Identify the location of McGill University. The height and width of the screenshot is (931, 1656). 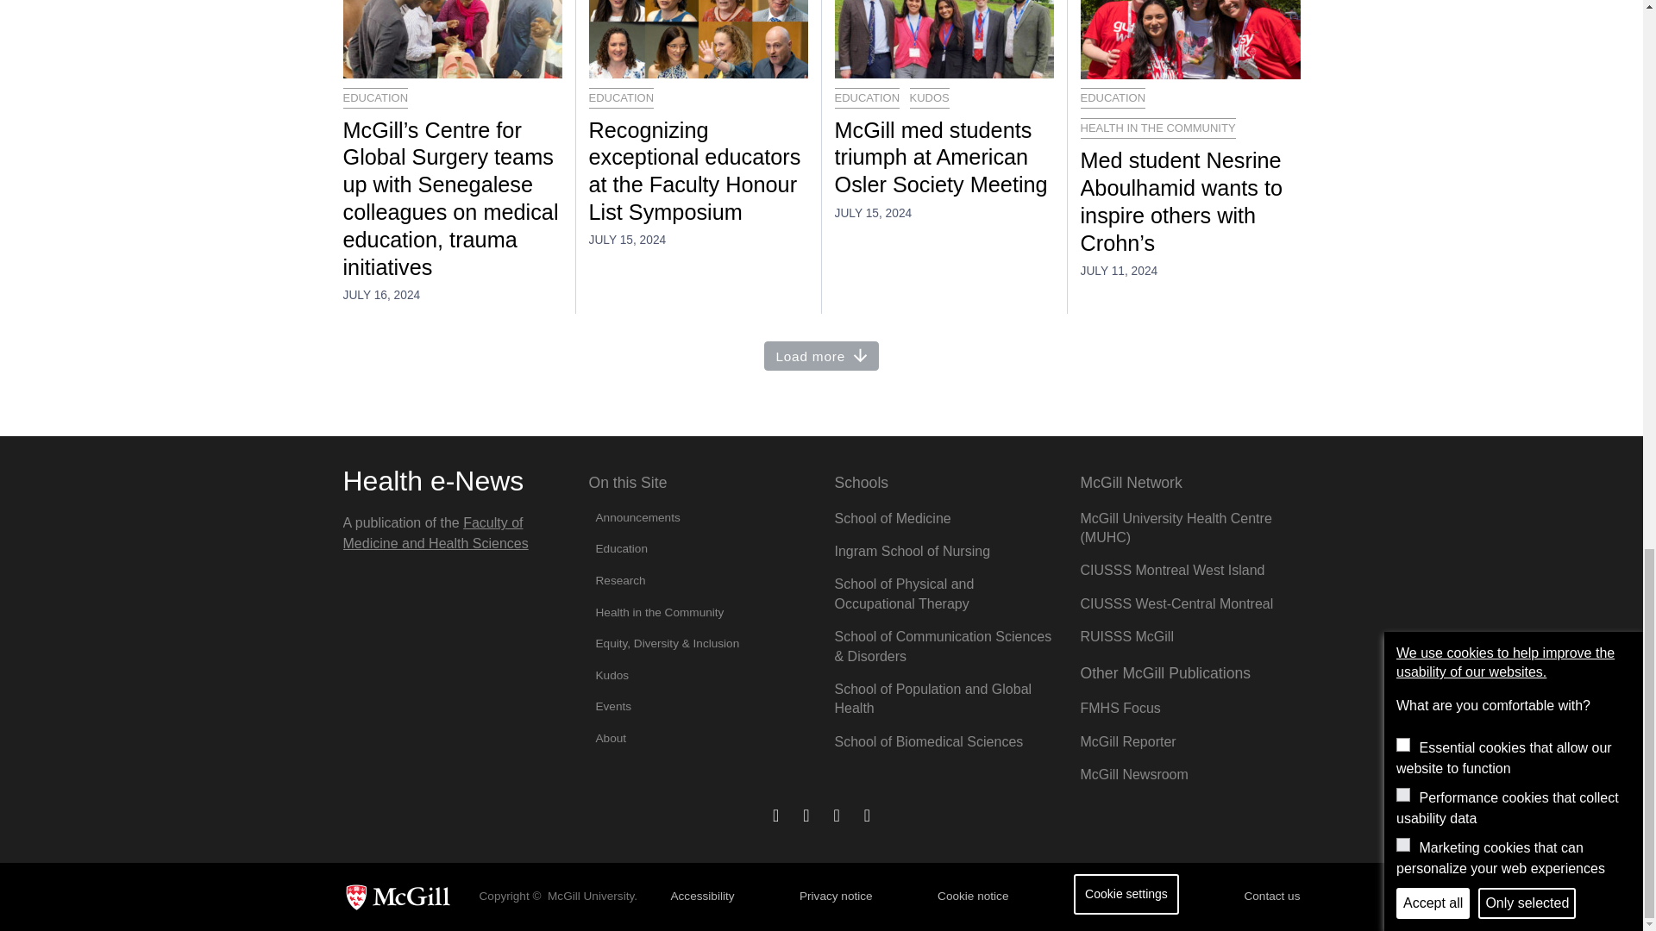
(404, 897).